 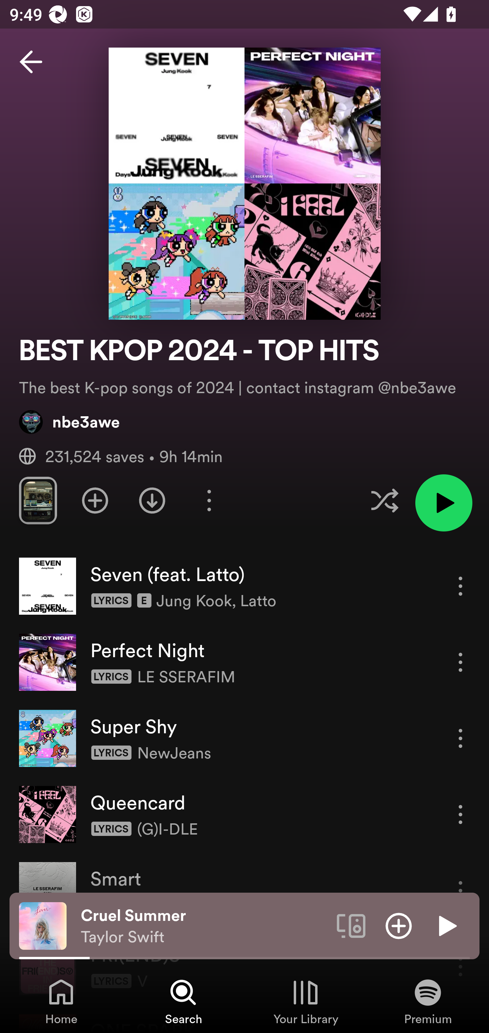 I want to click on Premium, Tab 4 of 4 Premium Premium, so click(x=428, y=1001).